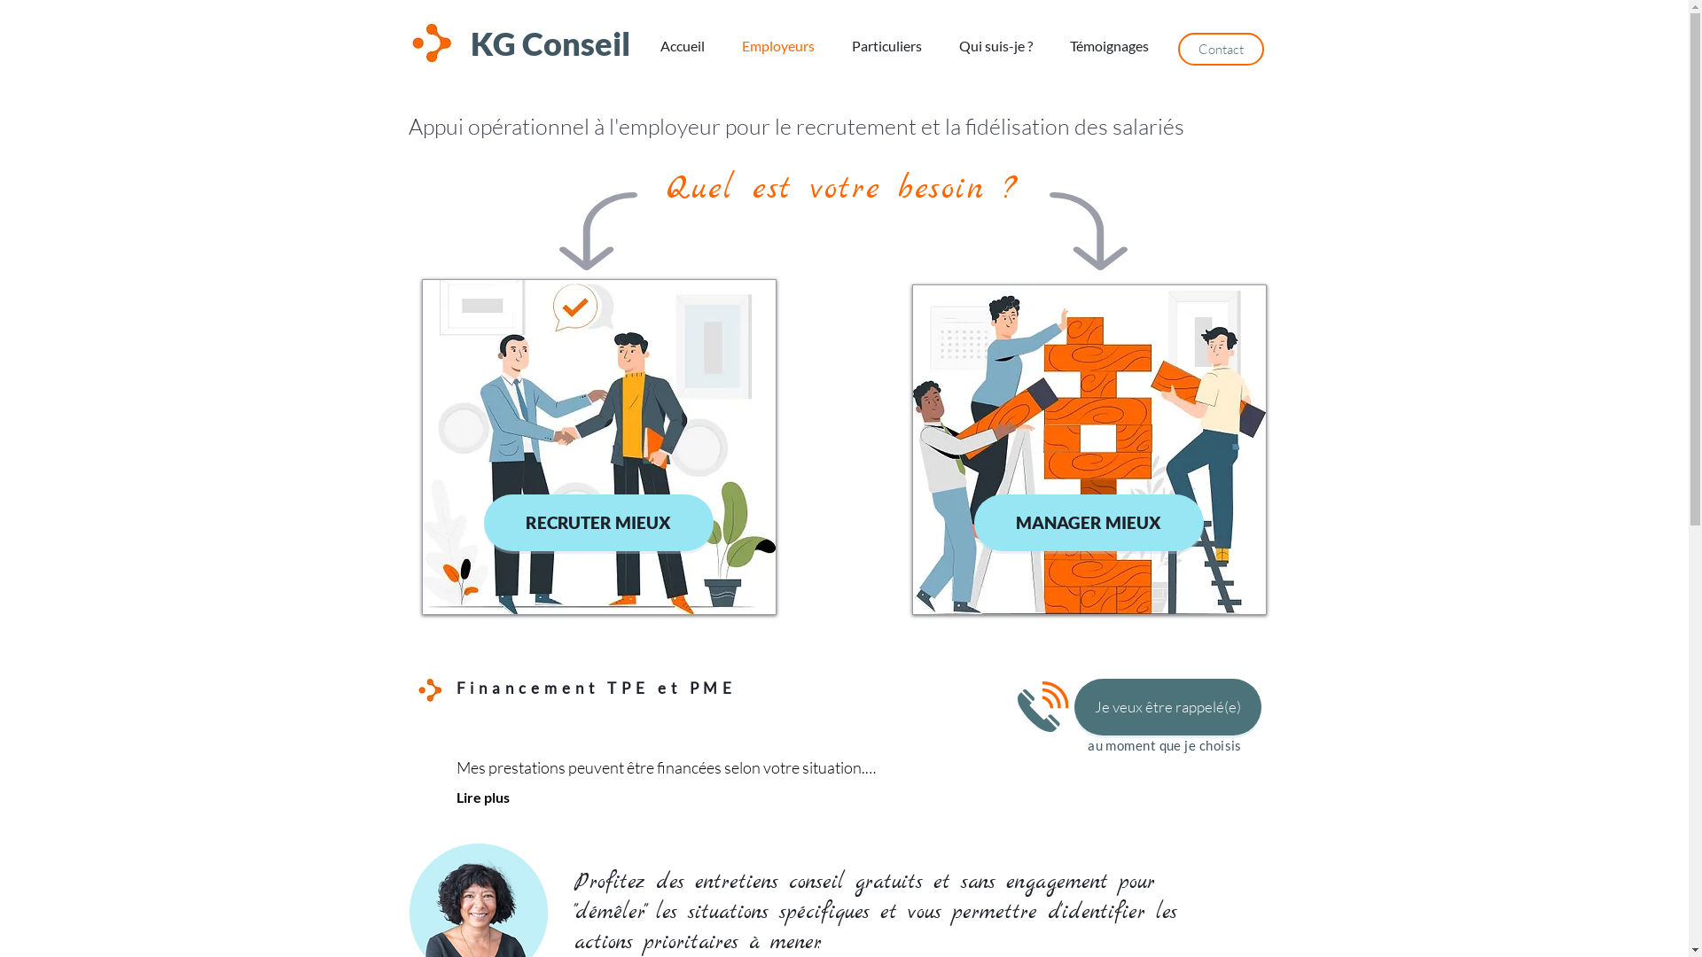 The image size is (1702, 957). I want to click on Particuliers, so click(892, 51).